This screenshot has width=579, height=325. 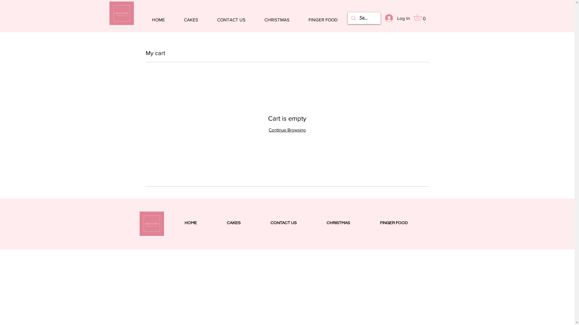 What do you see at coordinates (395, 18) in the screenshot?
I see `Log In` at bounding box center [395, 18].